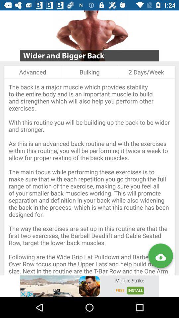 The width and height of the screenshot is (179, 318). Describe the element at coordinates (32, 72) in the screenshot. I see `choose the advanced` at that location.